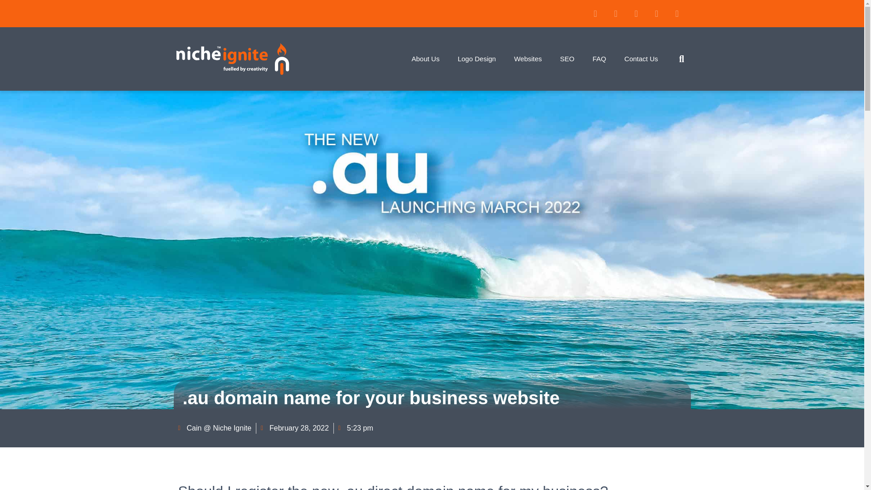 Image resolution: width=871 pixels, height=490 pixels. Describe the element at coordinates (426, 59) in the screenshot. I see `About Us` at that location.